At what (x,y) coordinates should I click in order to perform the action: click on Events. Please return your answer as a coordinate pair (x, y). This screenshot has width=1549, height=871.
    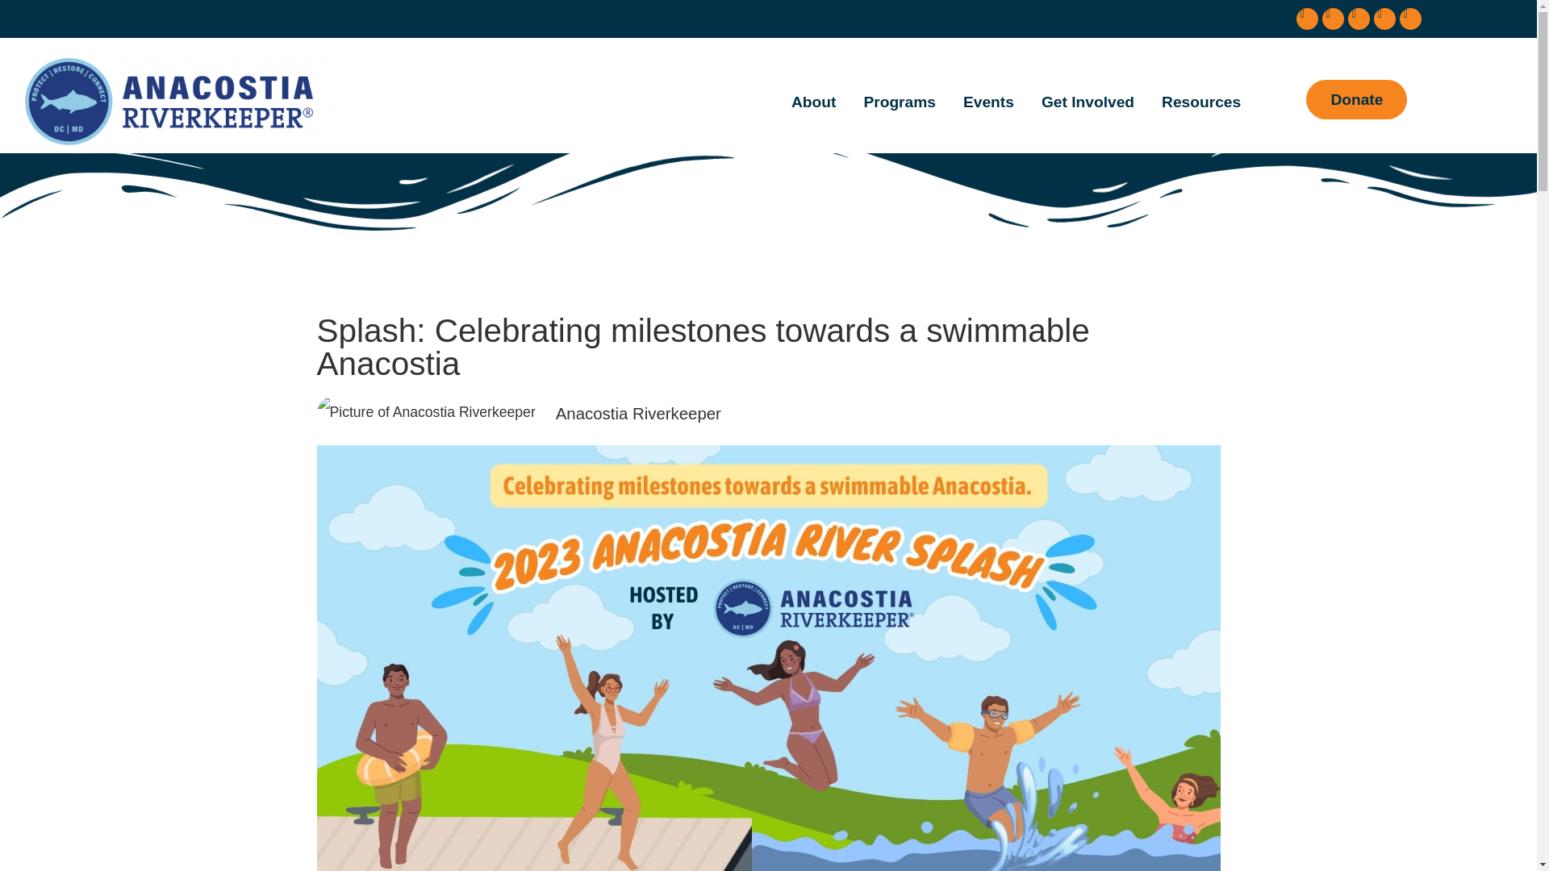
    Looking at the image, I should click on (988, 102).